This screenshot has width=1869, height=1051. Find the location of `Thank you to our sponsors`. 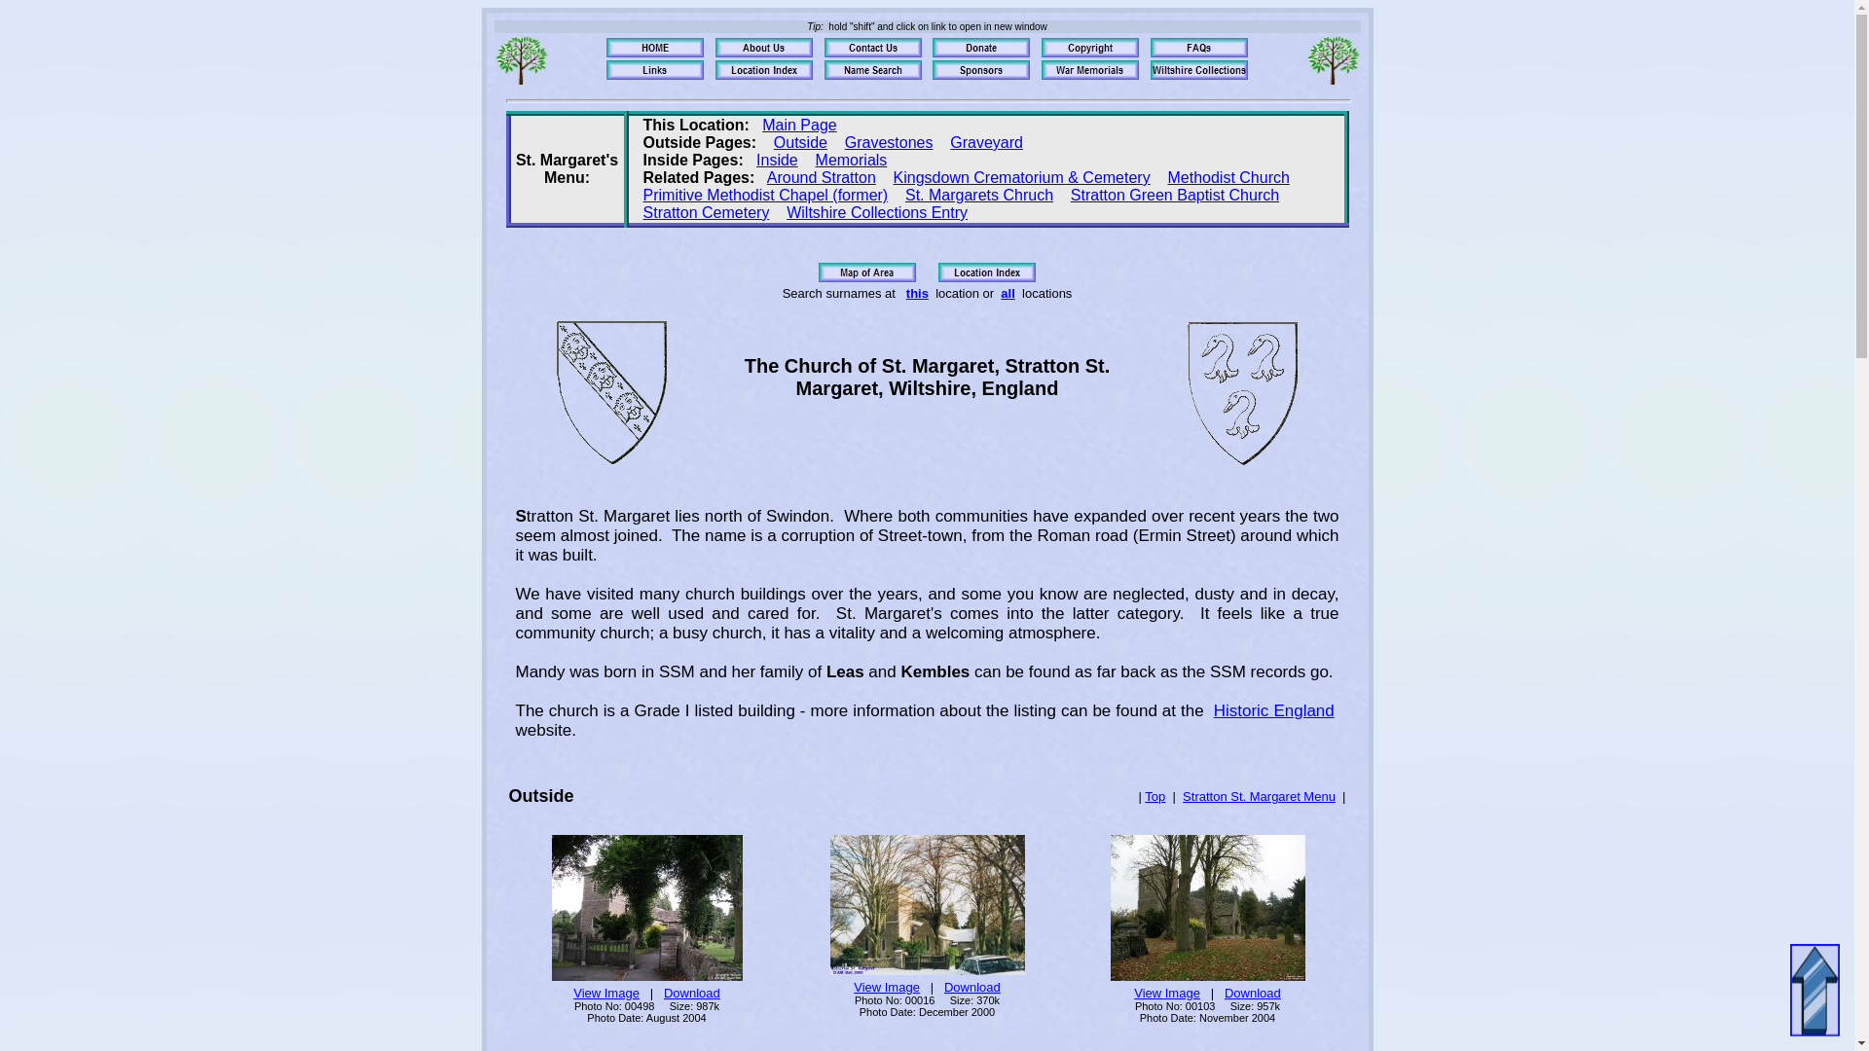

Thank you to our sponsors is located at coordinates (981, 70).